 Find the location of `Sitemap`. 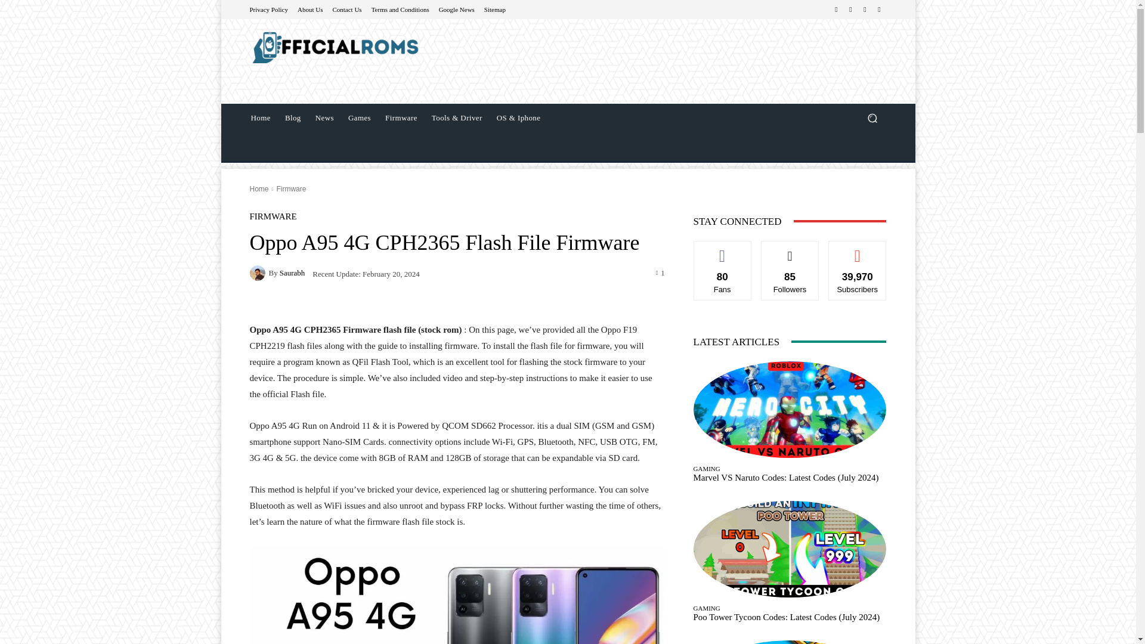

Sitemap is located at coordinates (495, 8).